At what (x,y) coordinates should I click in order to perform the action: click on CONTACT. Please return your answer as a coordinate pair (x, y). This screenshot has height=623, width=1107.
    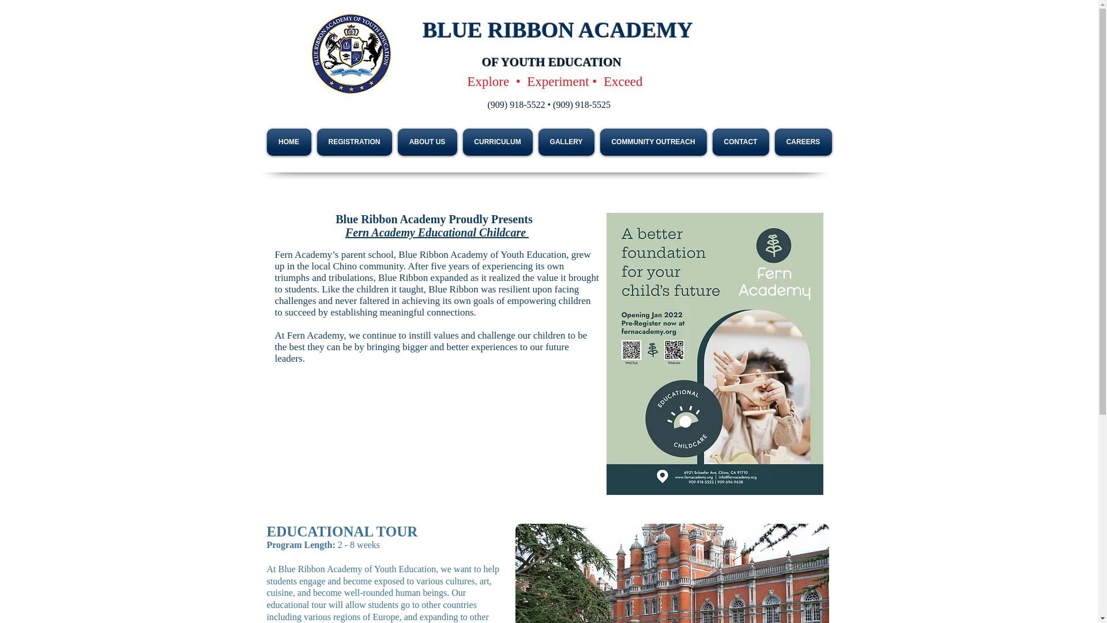
    Looking at the image, I should click on (740, 142).